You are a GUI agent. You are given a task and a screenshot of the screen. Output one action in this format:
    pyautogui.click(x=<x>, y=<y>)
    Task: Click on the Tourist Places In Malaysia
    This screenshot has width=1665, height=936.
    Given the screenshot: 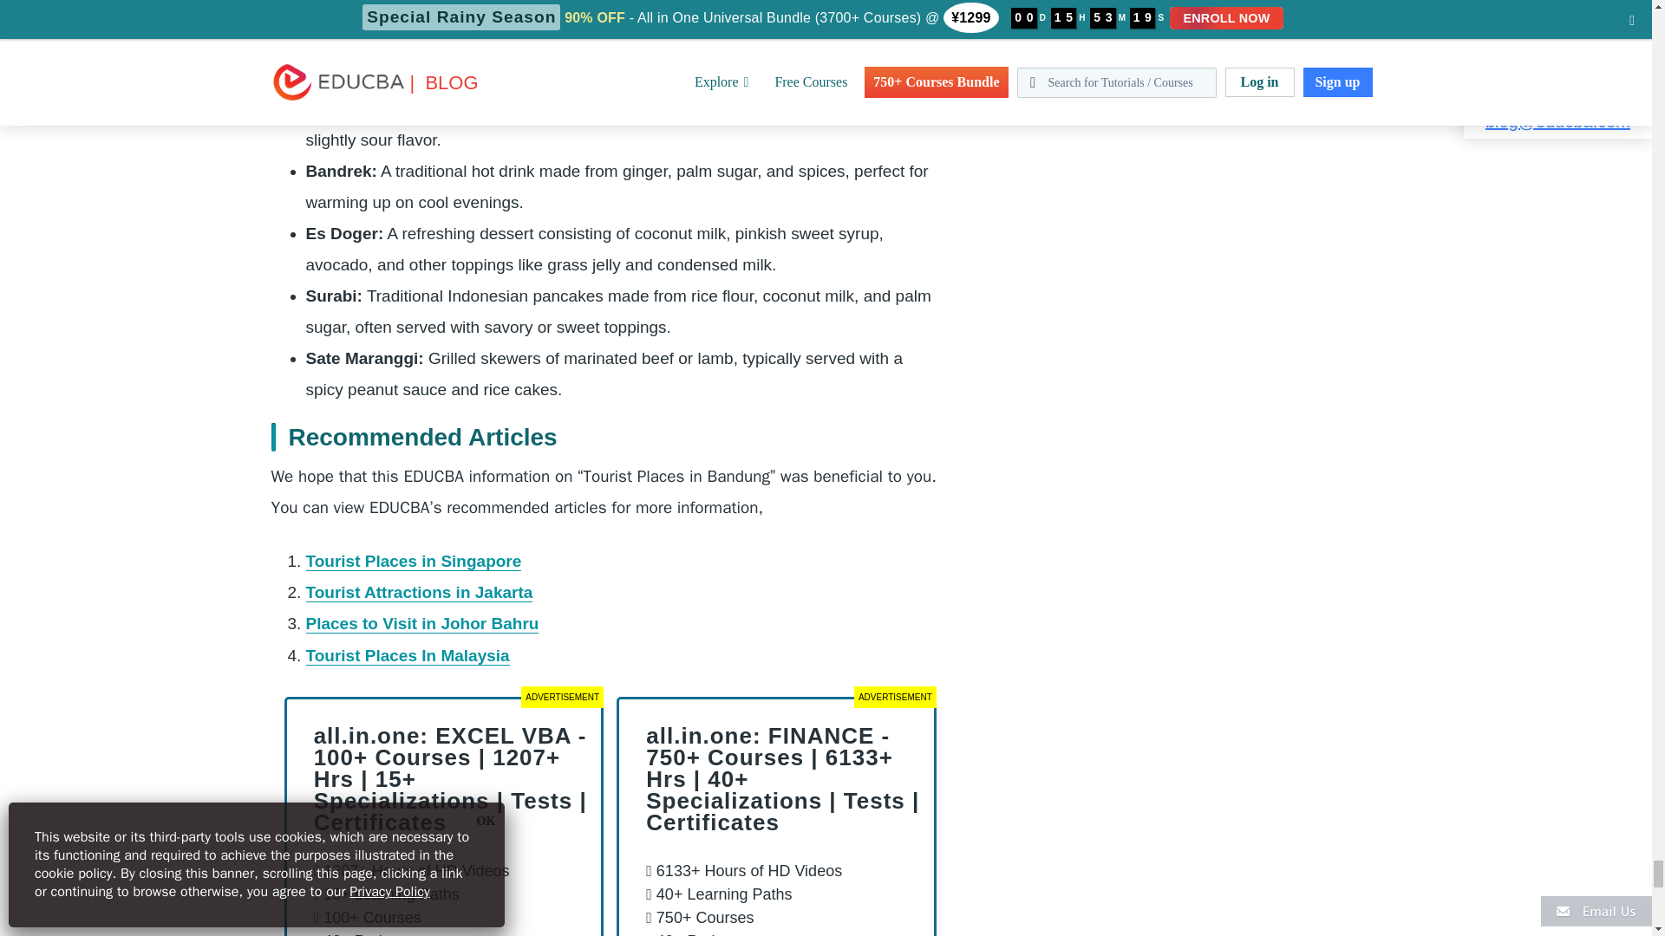 What is the action you would take?
    pyautogui.click(x=407, y=655)
    